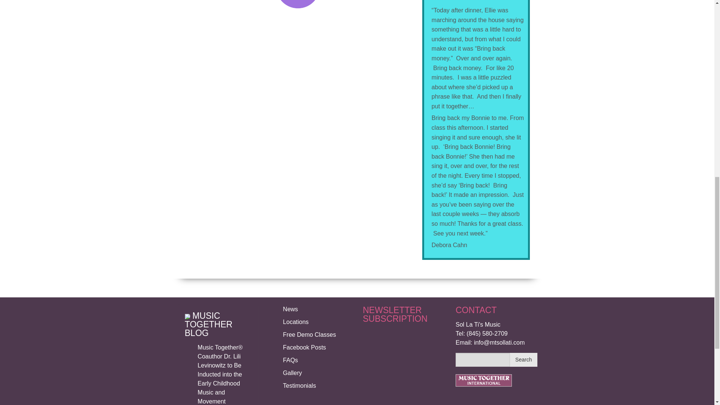 Image resolution: width=720 pixels, height=405 pixels. What do you see at coordinates (523, 360) in the screenshot?
I see `Search` at bounding box center [523, 360].